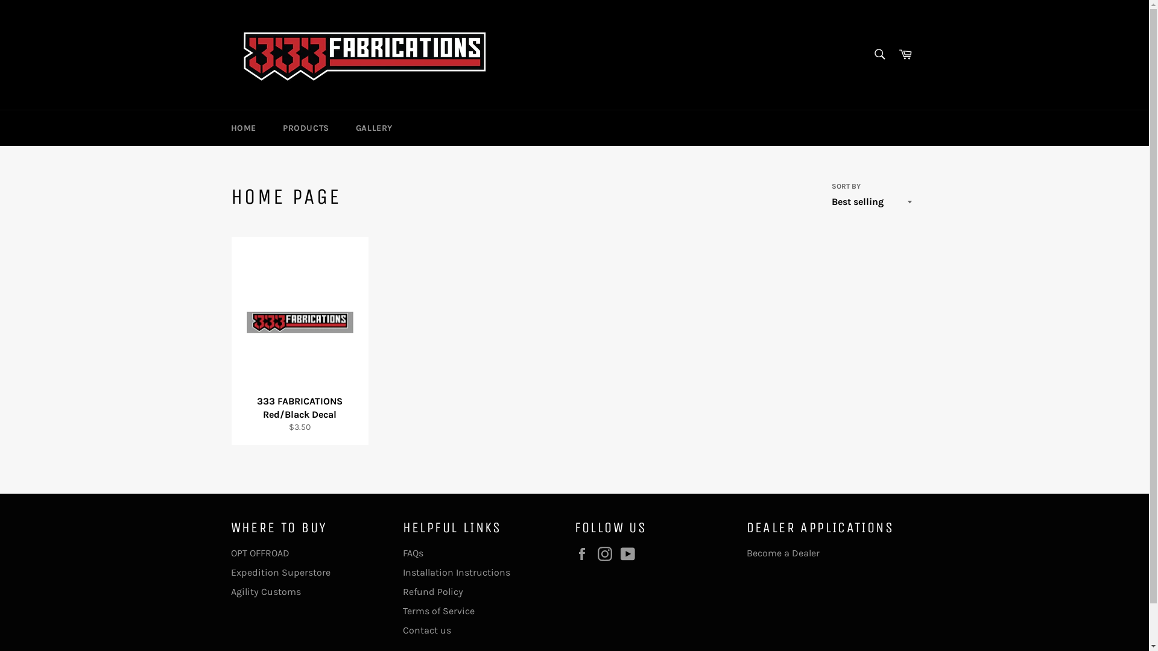 The height and width of the screenshot is (651, 1158). What do you see at coordinates (280, 573) in the screenshot?
I see `Expedition Superstore` at bounding box center [280, 573].